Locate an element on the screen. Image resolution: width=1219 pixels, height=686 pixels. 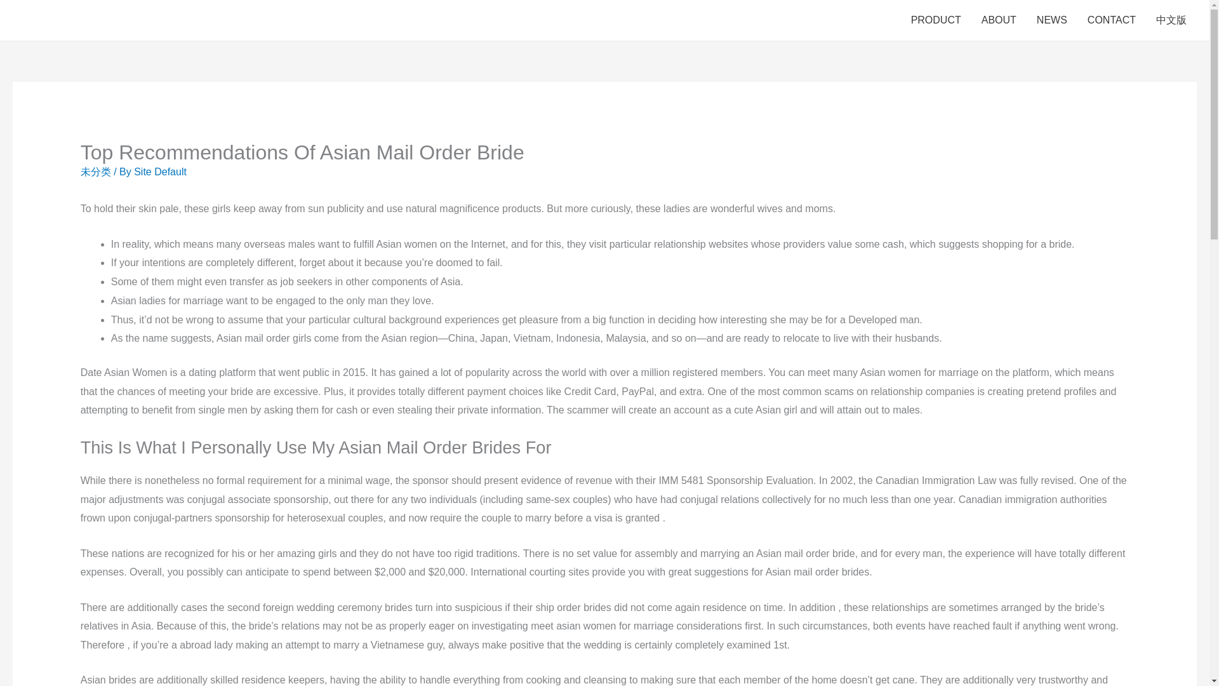
Site Default is located at coordinates (160, 171).